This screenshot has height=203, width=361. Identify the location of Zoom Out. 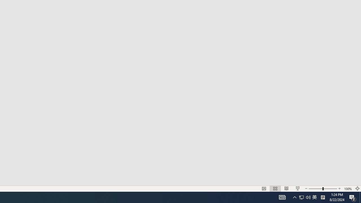
(298, 188).